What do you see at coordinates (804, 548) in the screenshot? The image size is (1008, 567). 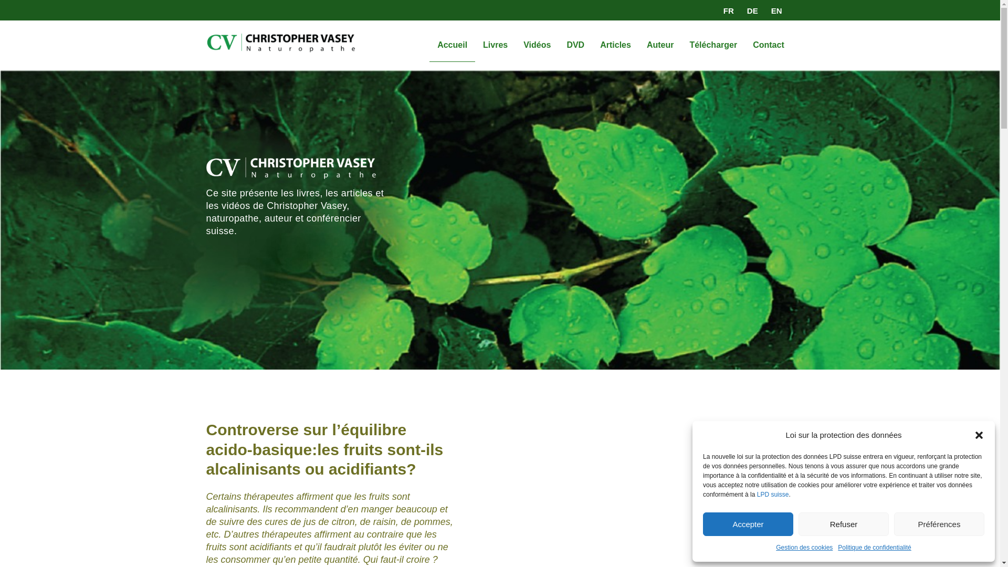 I see `Gestion des cookies` at bounding box center [804, 548].